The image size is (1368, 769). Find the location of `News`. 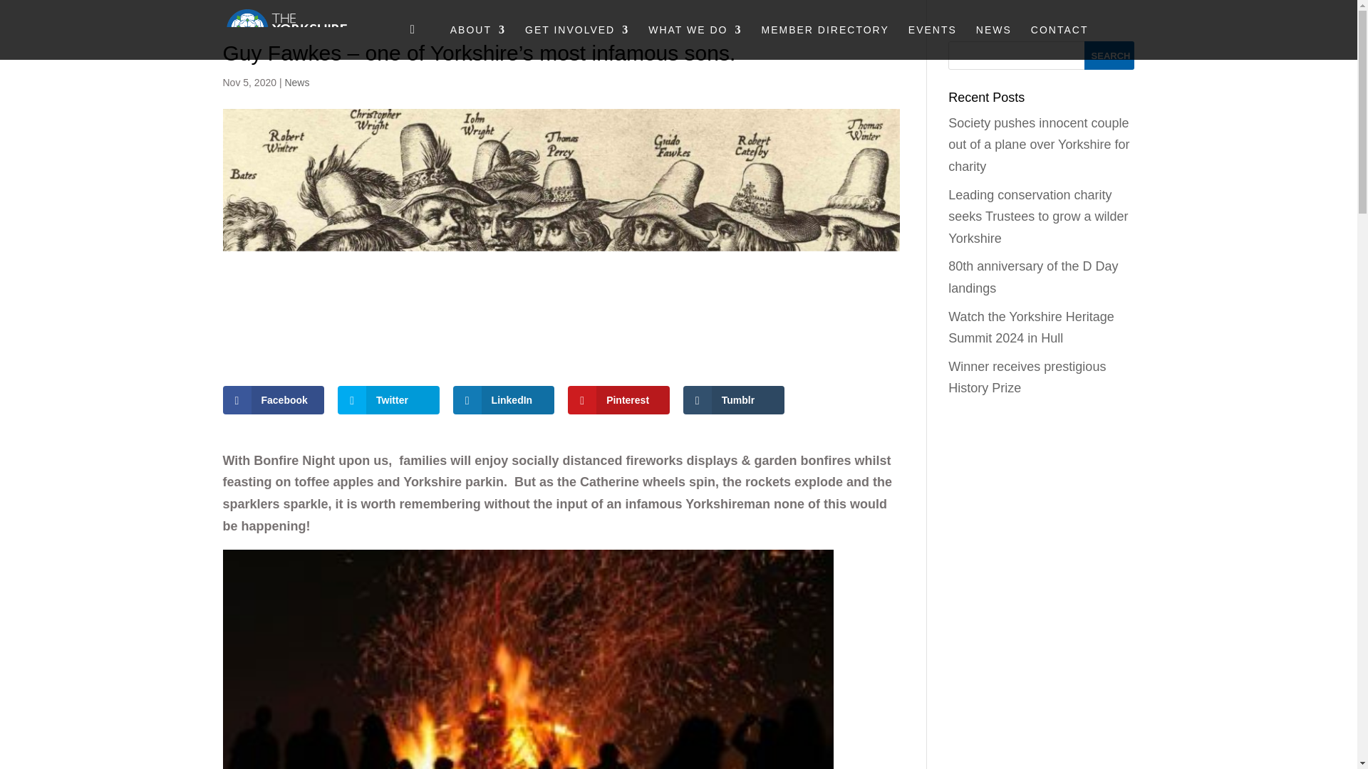

News is located at coordinates (296, 83).